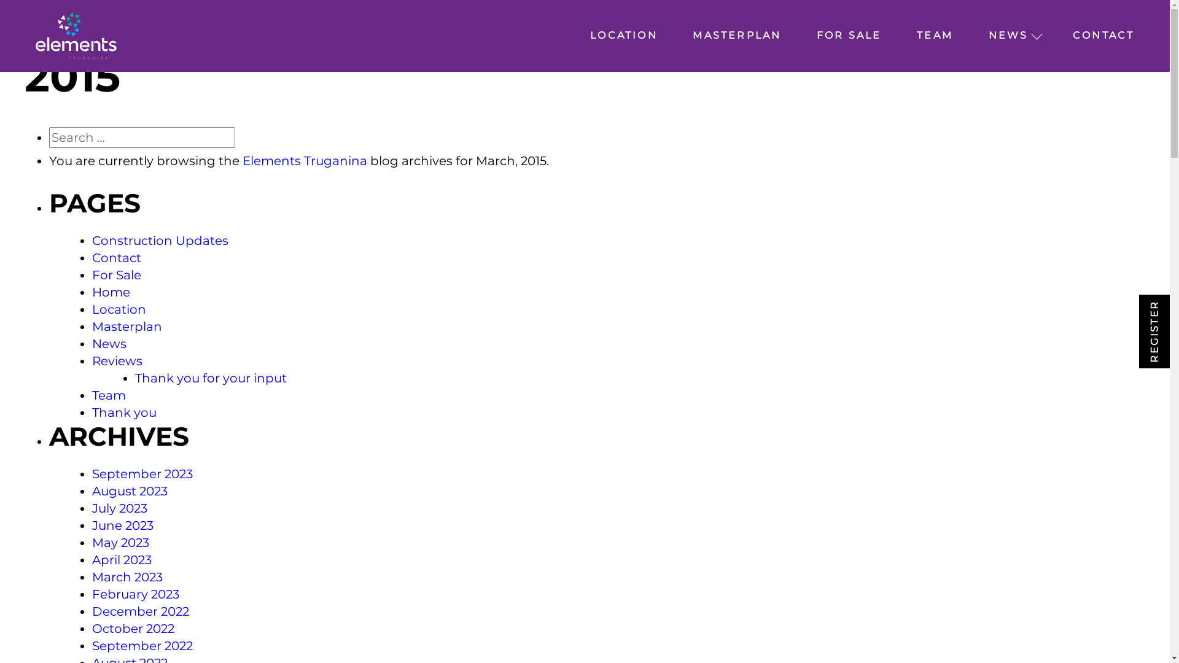  I want to click on Team, so click(109, 395).